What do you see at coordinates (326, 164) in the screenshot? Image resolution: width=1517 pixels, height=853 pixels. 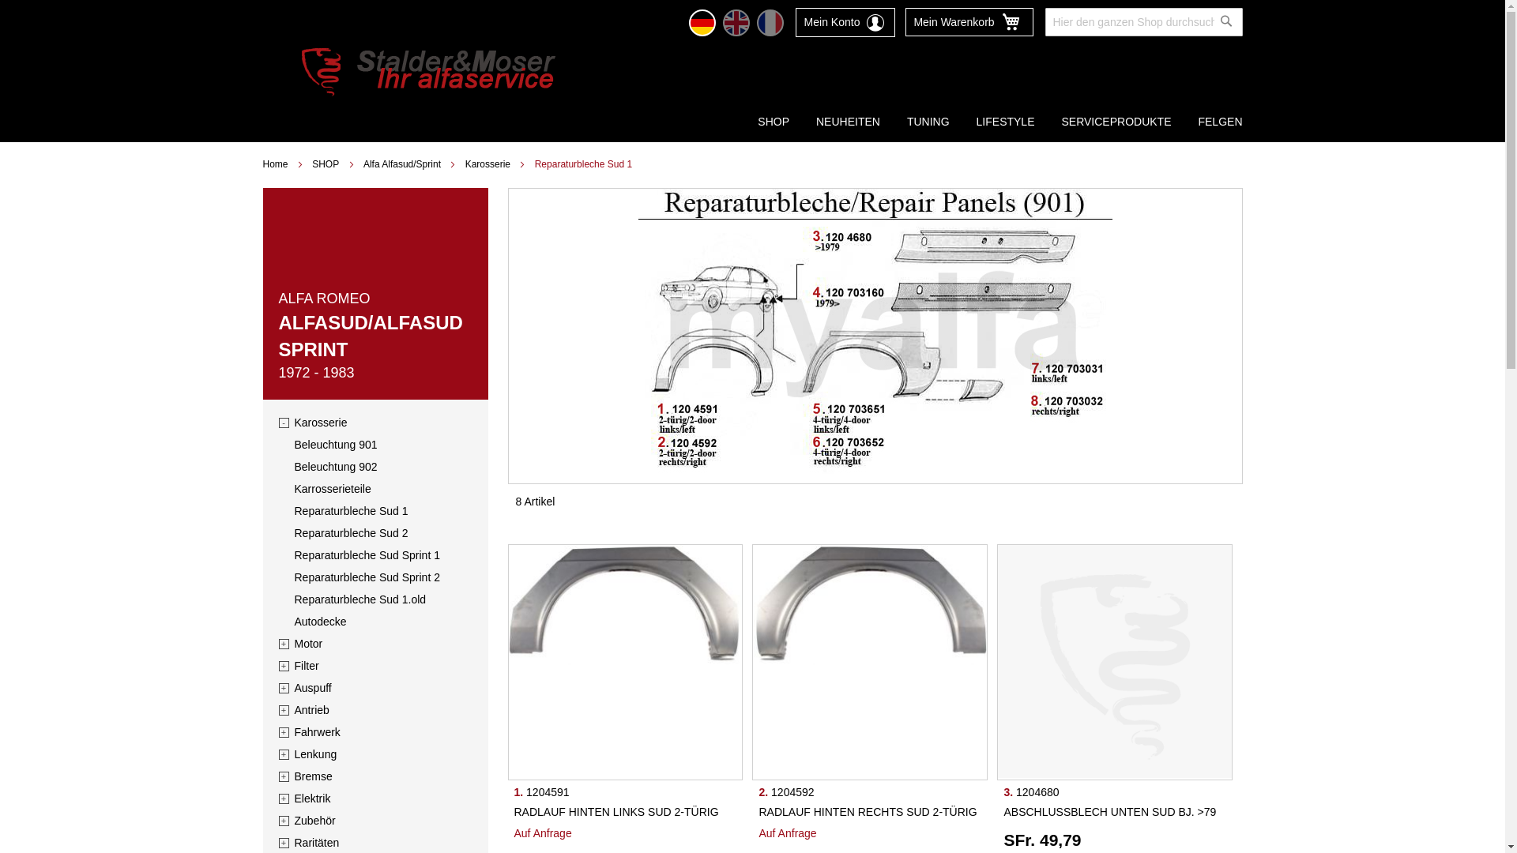 I see `SHOP` at bounding box center [326, 164].